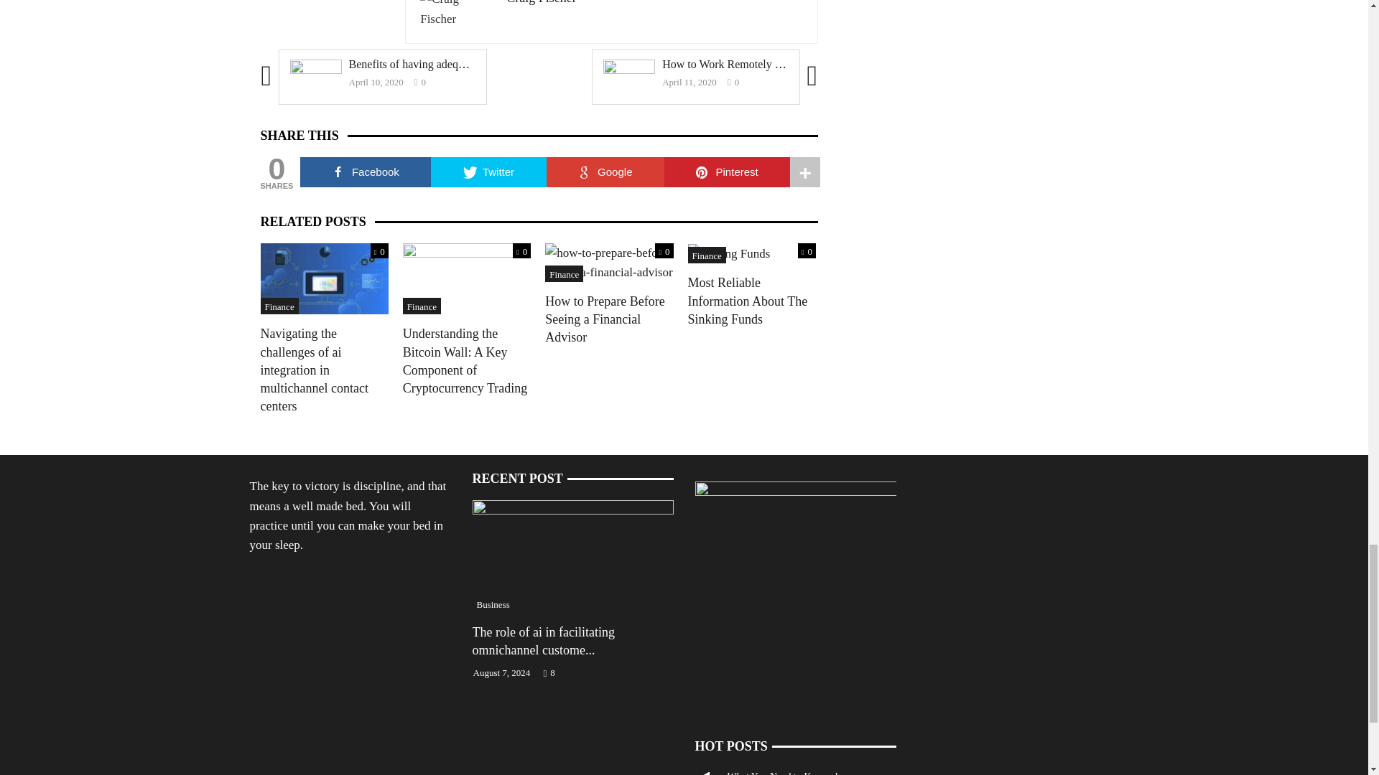 The image size is (1379, 775). What do you see at coordinates (573, 555) in the screenshot?
I see `The role of ai in facilitating omnichannel customer support` at bounding box center [573, 555].